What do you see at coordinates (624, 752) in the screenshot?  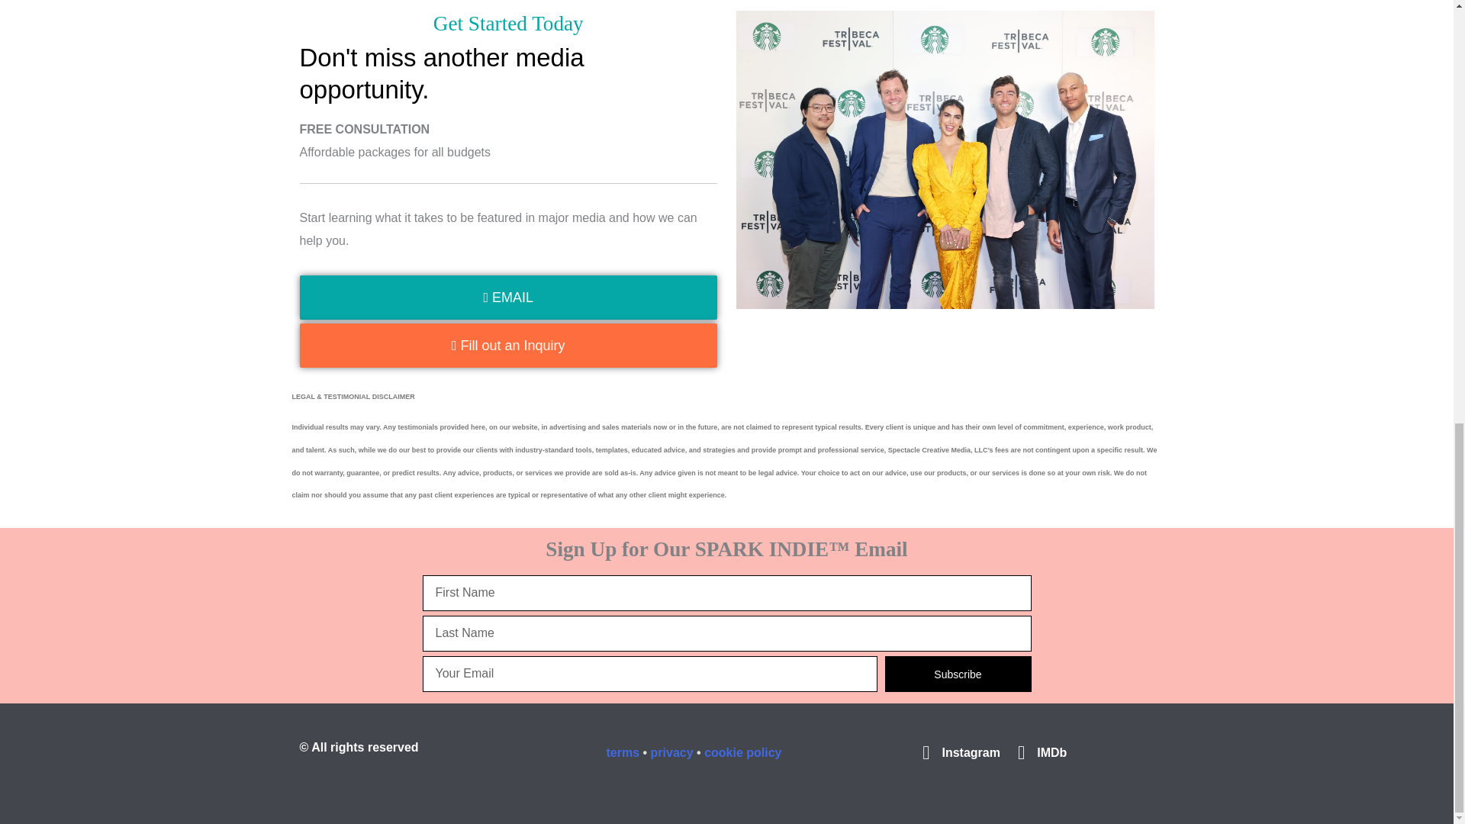 I see `terms ` at bounding box center [624, 752].